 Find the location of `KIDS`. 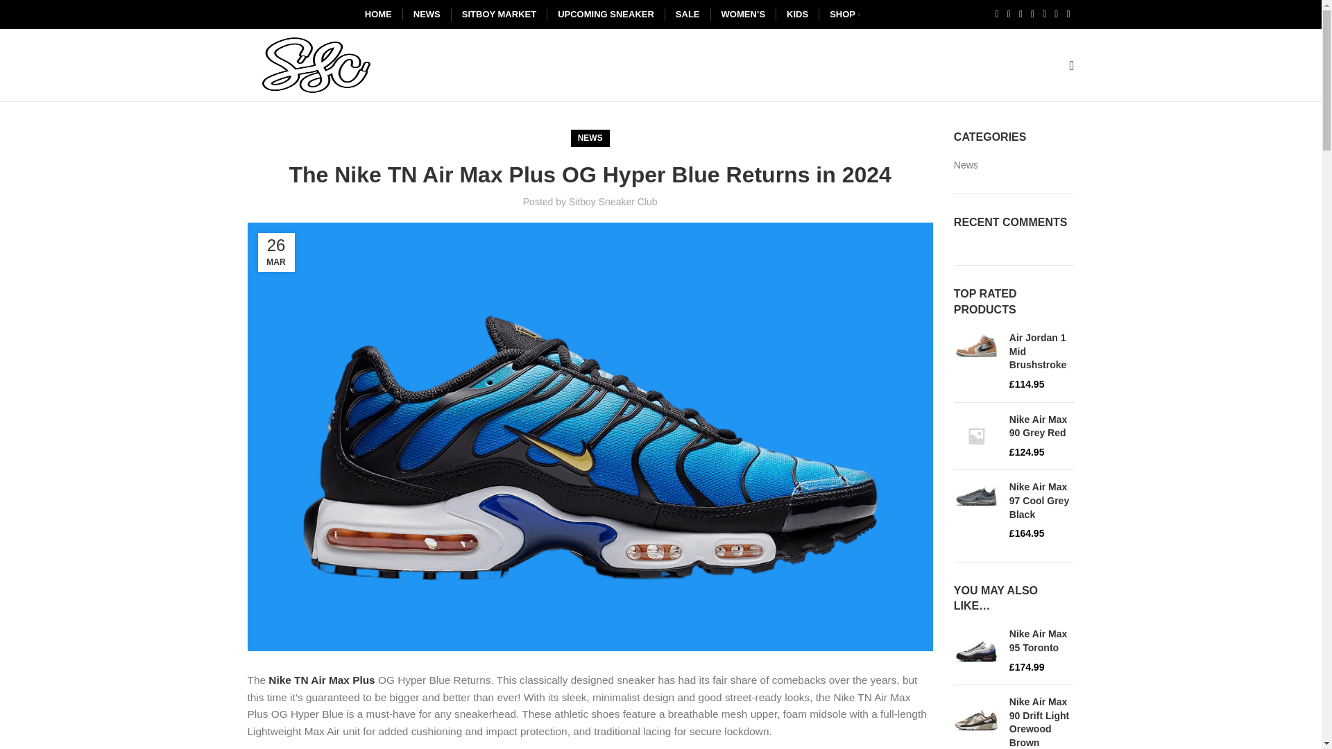

KIDS is located at coordinates (798, 15).